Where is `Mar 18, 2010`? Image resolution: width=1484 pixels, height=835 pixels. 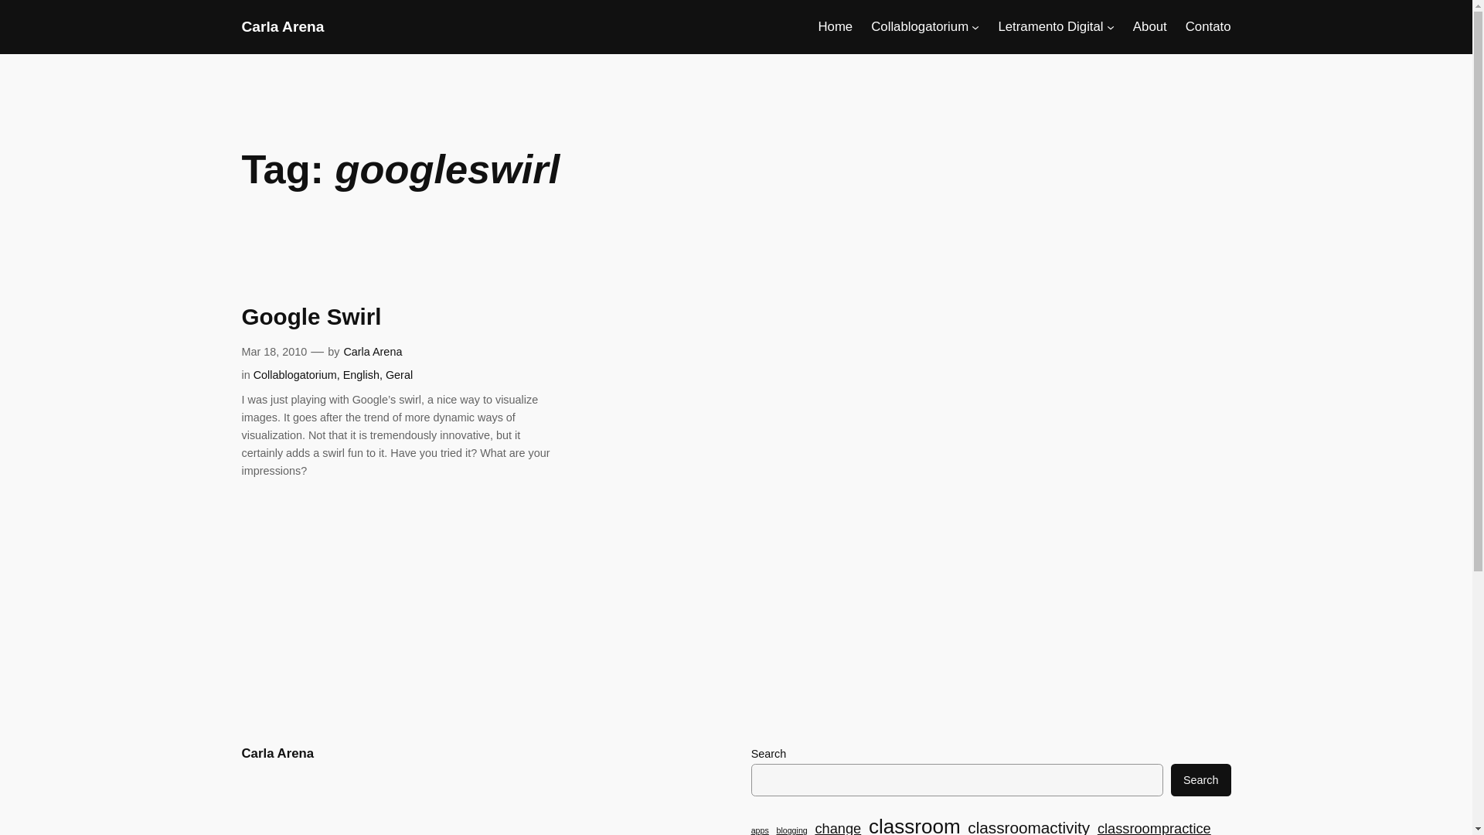 Mar 18, 2010 is located at coordinates (274, 352).